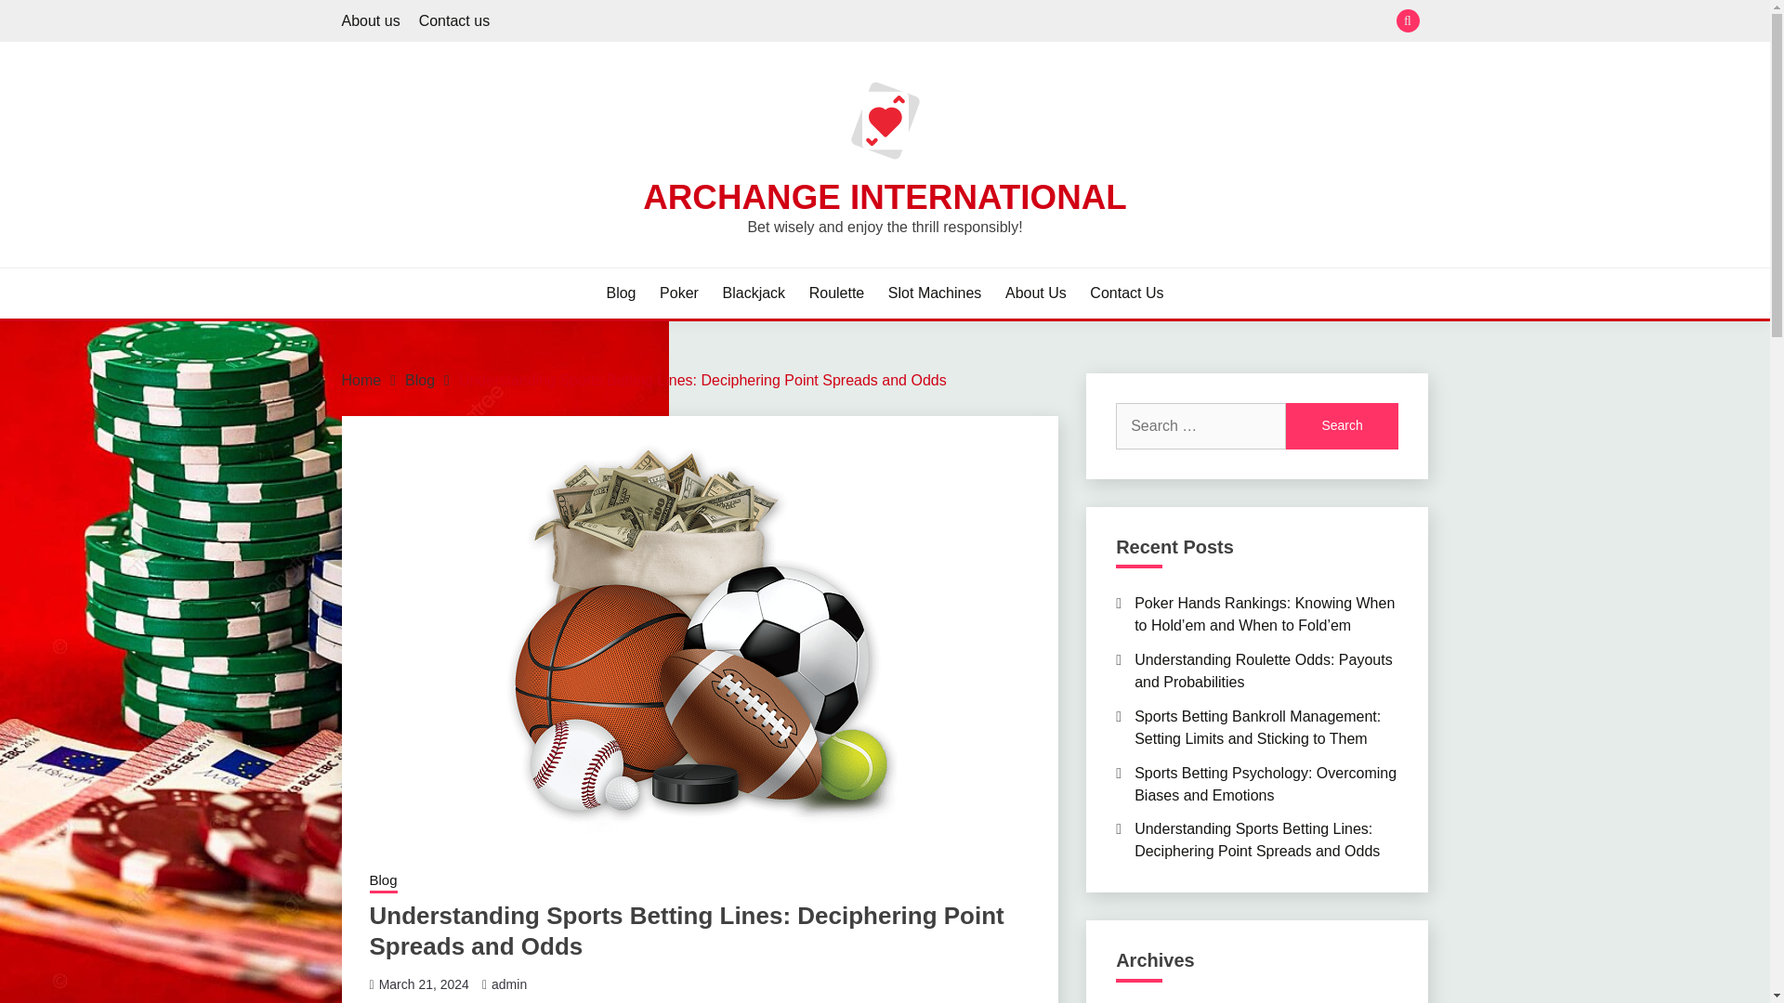 This screenshot has width=1784, height=1003. What do you see at coordinates (1020, 22) in the screenshot?
I see `Search` at bounding box center [1020, 22].